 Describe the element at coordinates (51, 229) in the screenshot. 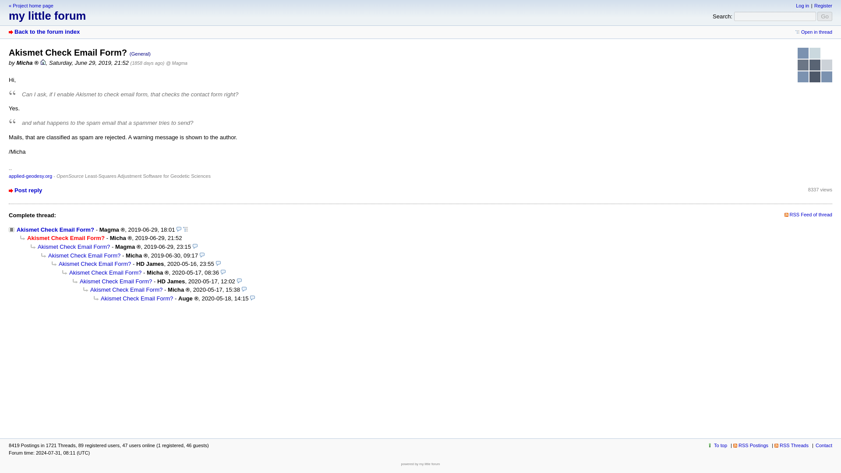

I see `Akismet Check Email Form?` at that location.